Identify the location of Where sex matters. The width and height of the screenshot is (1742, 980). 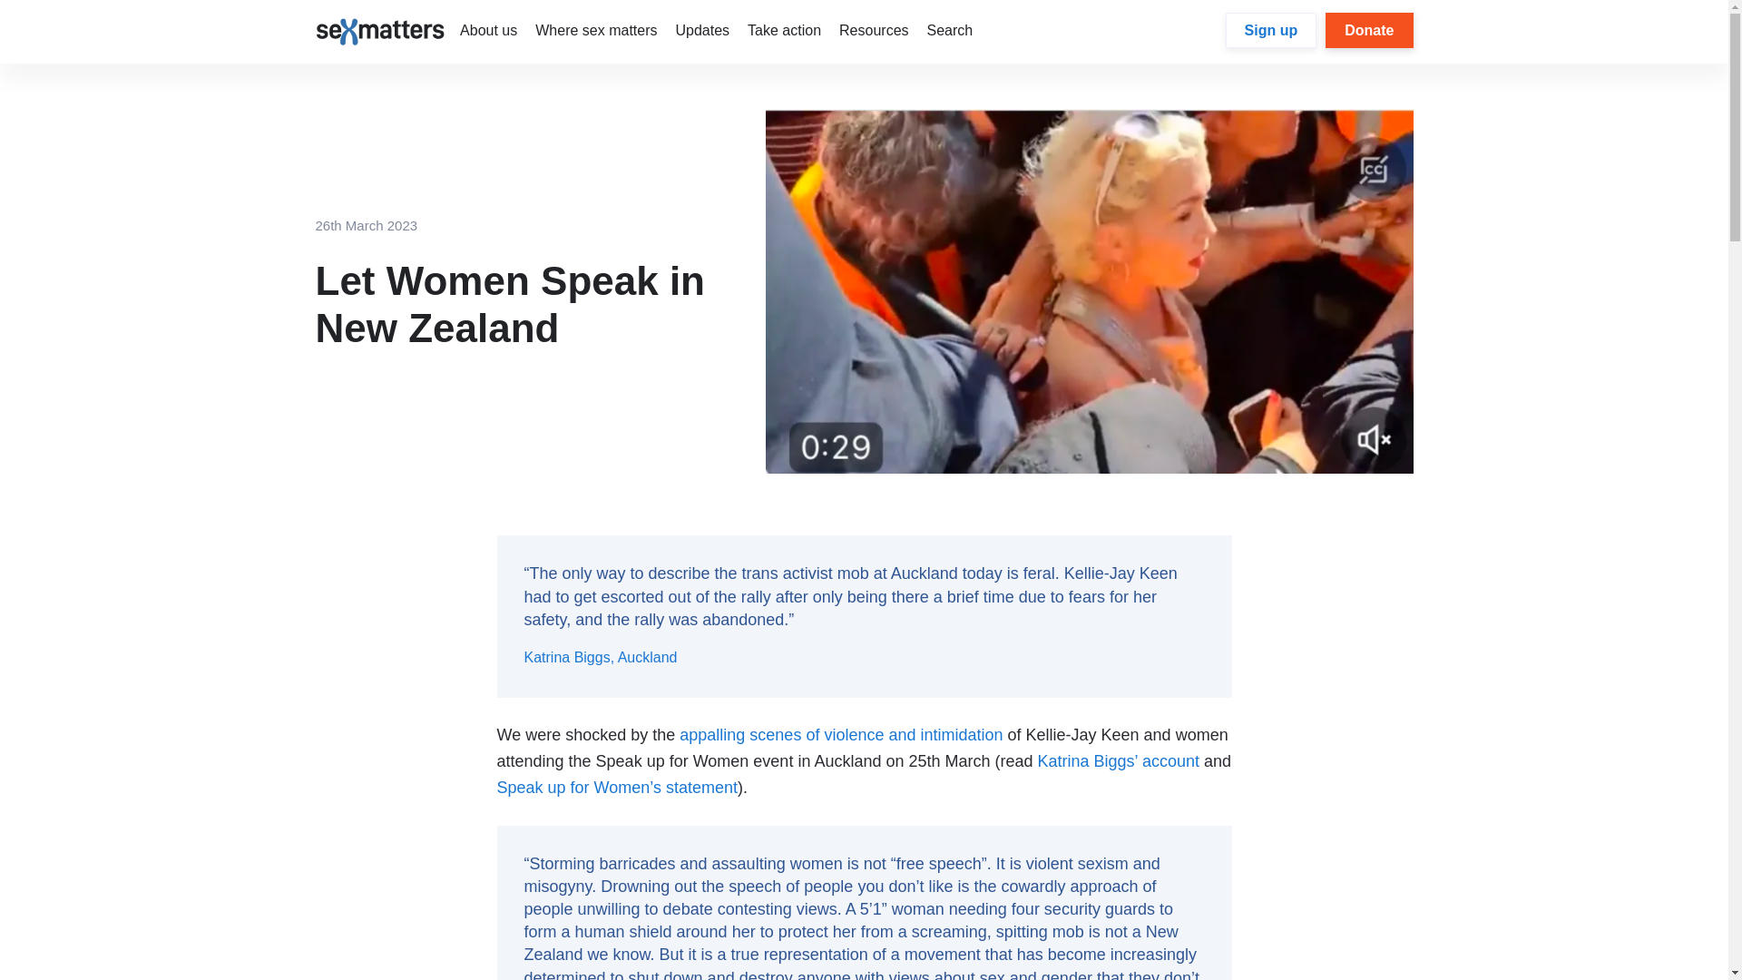
(595, 30).